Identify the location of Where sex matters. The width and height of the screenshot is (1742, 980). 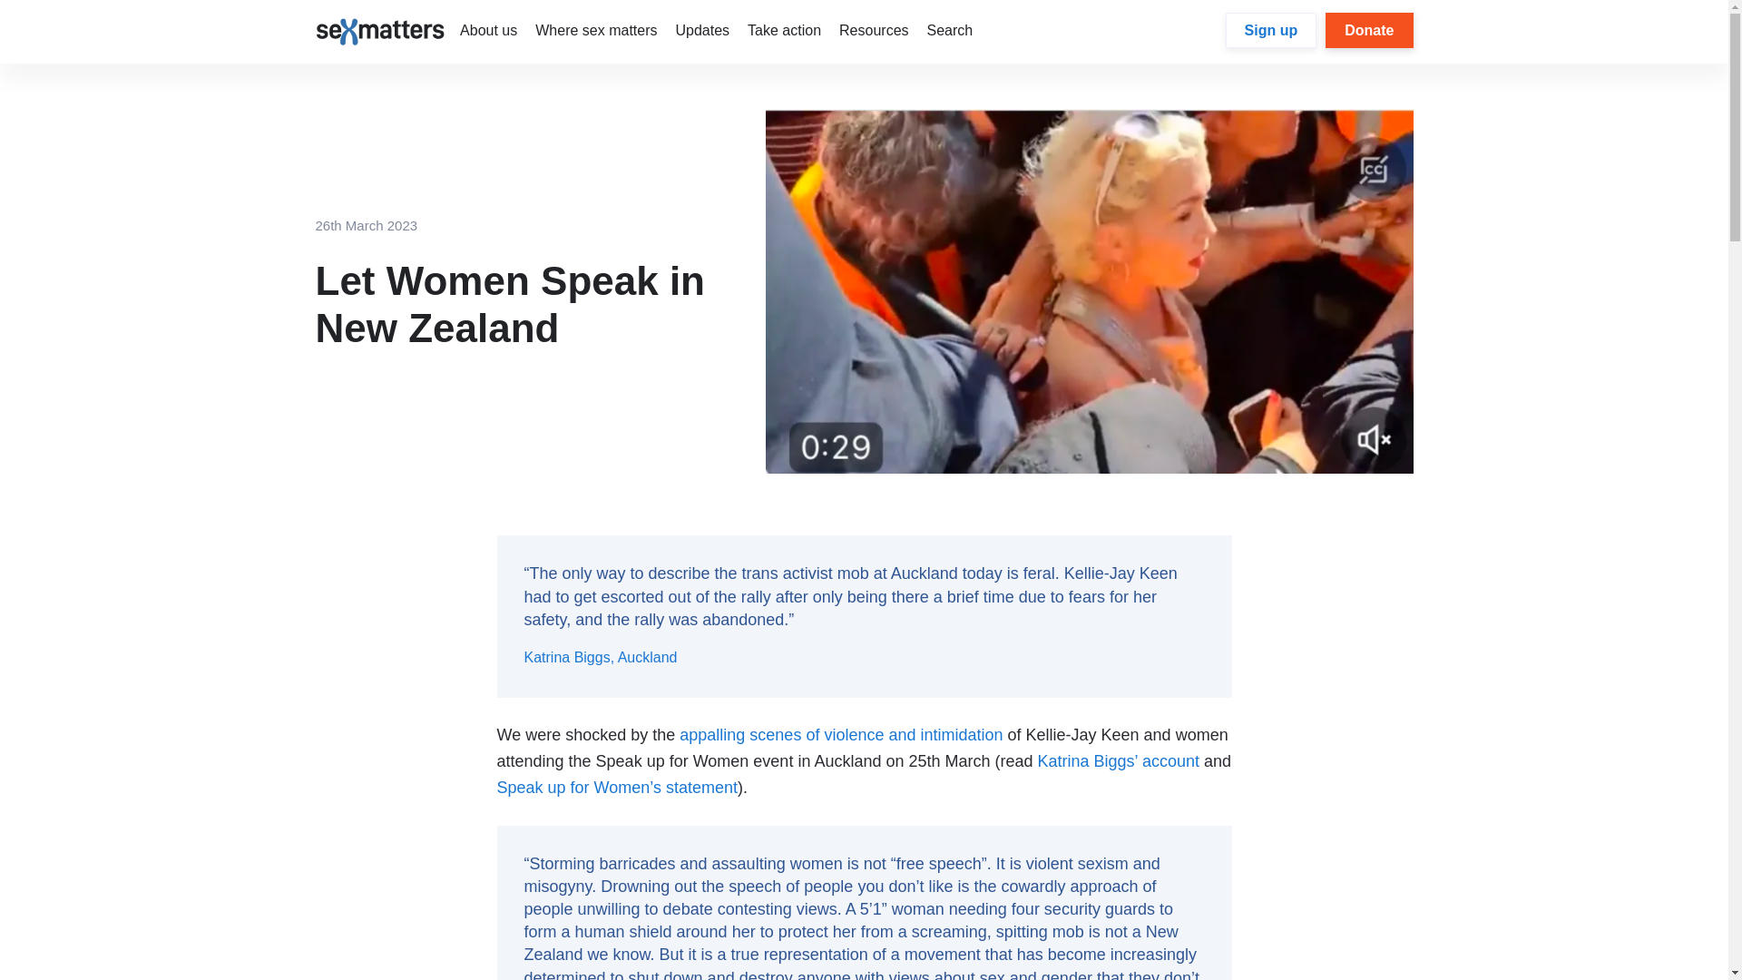
(595, 30).